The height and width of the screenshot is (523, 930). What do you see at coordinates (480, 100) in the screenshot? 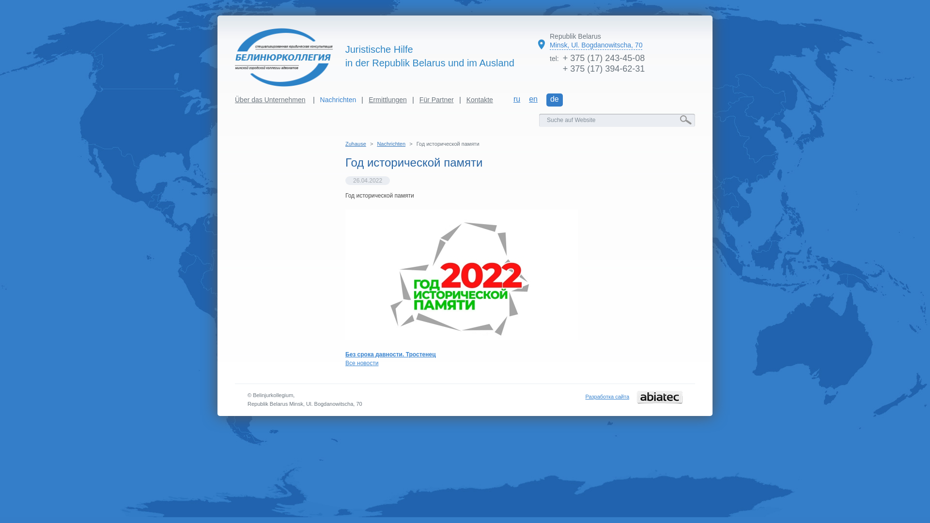
I see `Kontakte` at bounding box center [480, 100].